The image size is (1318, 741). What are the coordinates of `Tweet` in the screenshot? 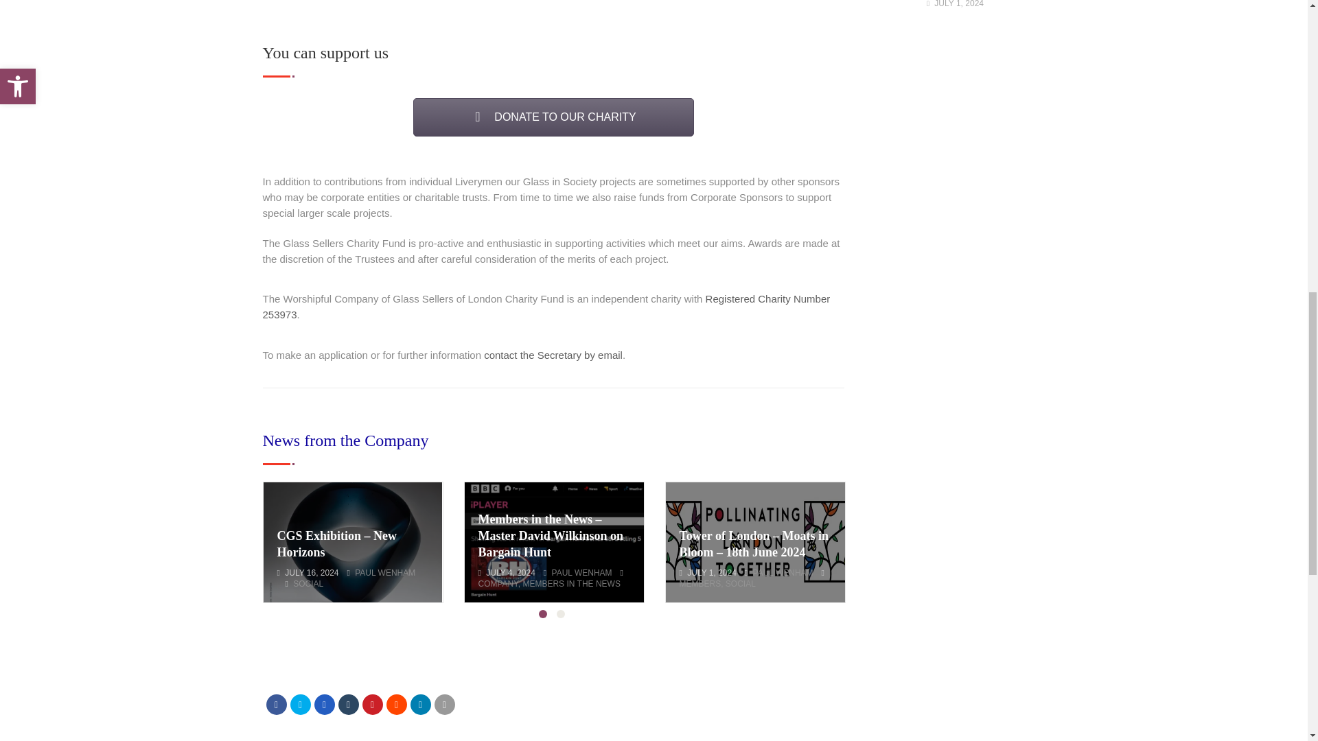 It's located at (299, 704).